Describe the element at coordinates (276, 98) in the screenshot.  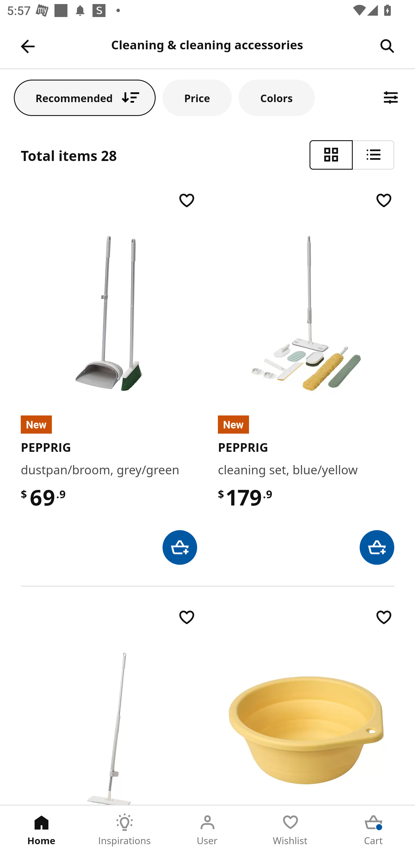
I see `Colors` at that location.